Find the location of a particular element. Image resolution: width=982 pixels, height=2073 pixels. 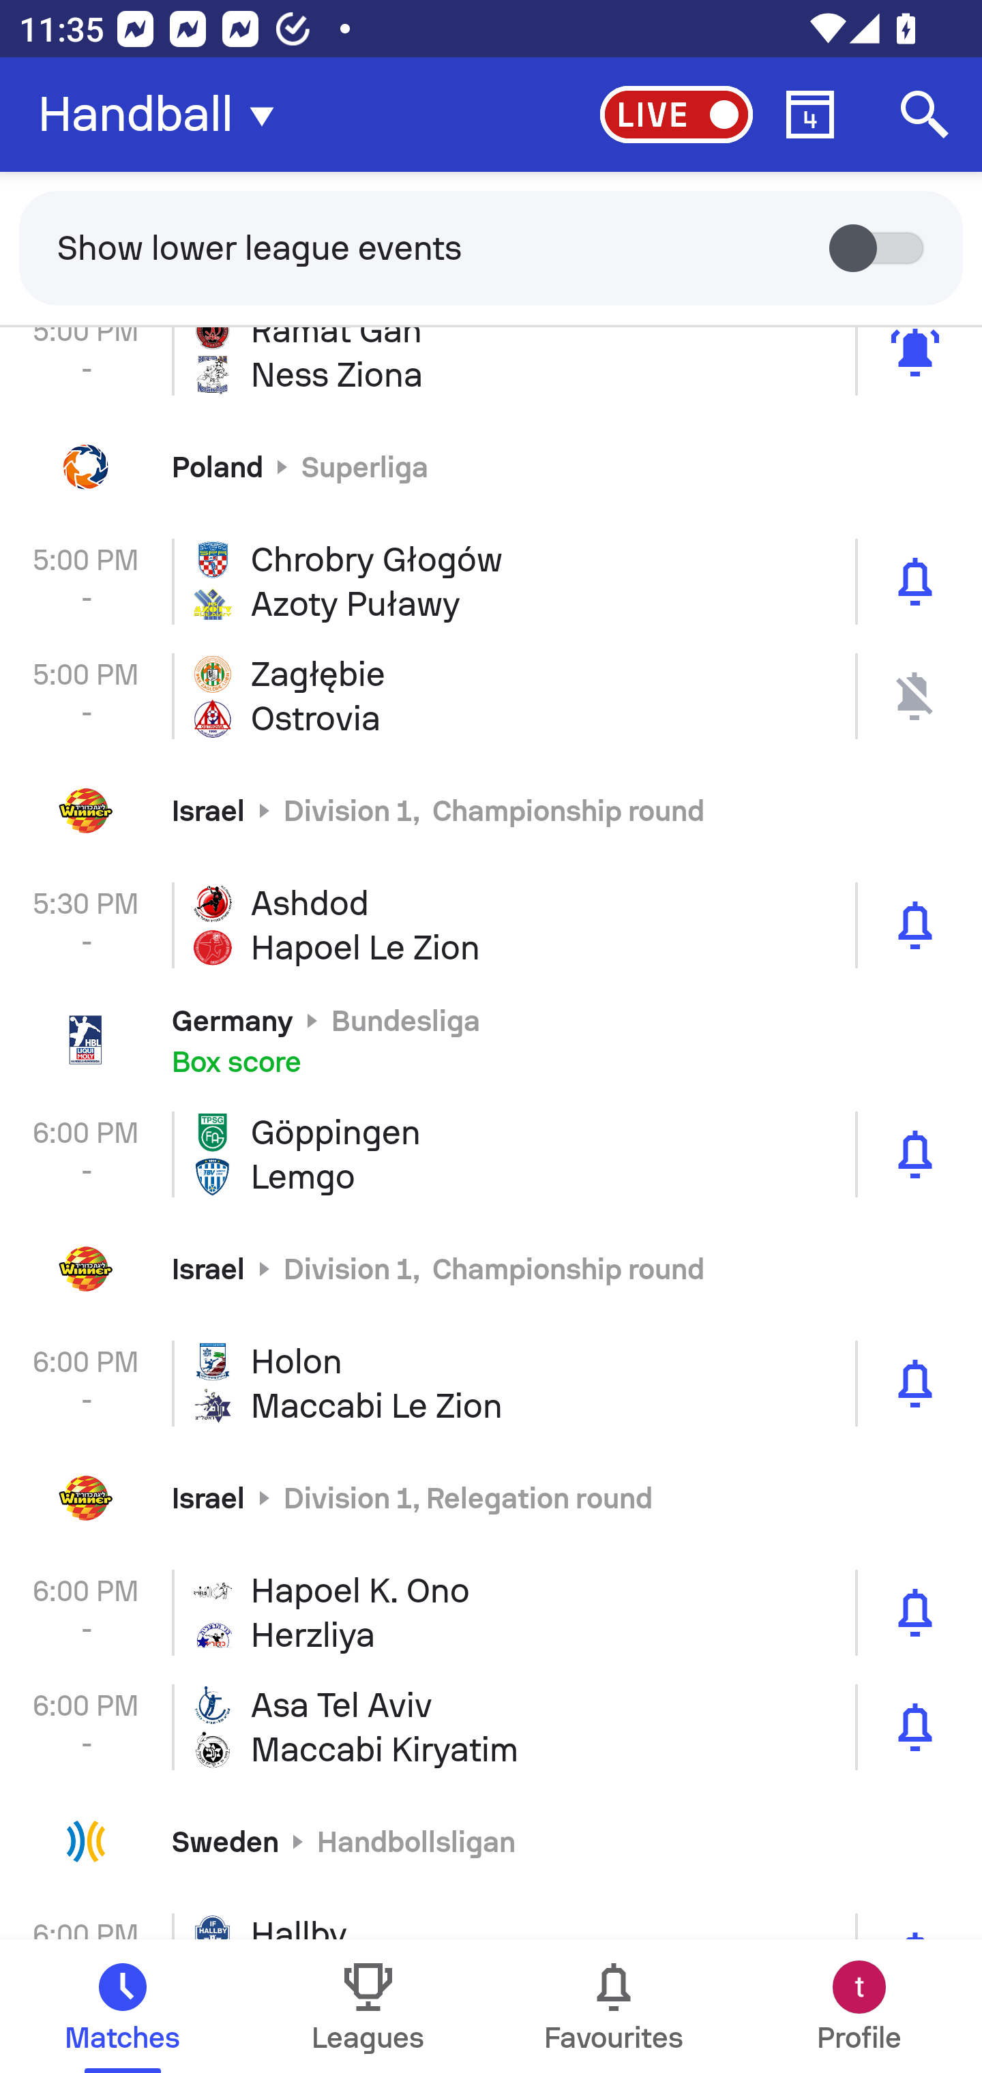

Israel Division 1,  Championship round is located at coordinates (491, 1270).